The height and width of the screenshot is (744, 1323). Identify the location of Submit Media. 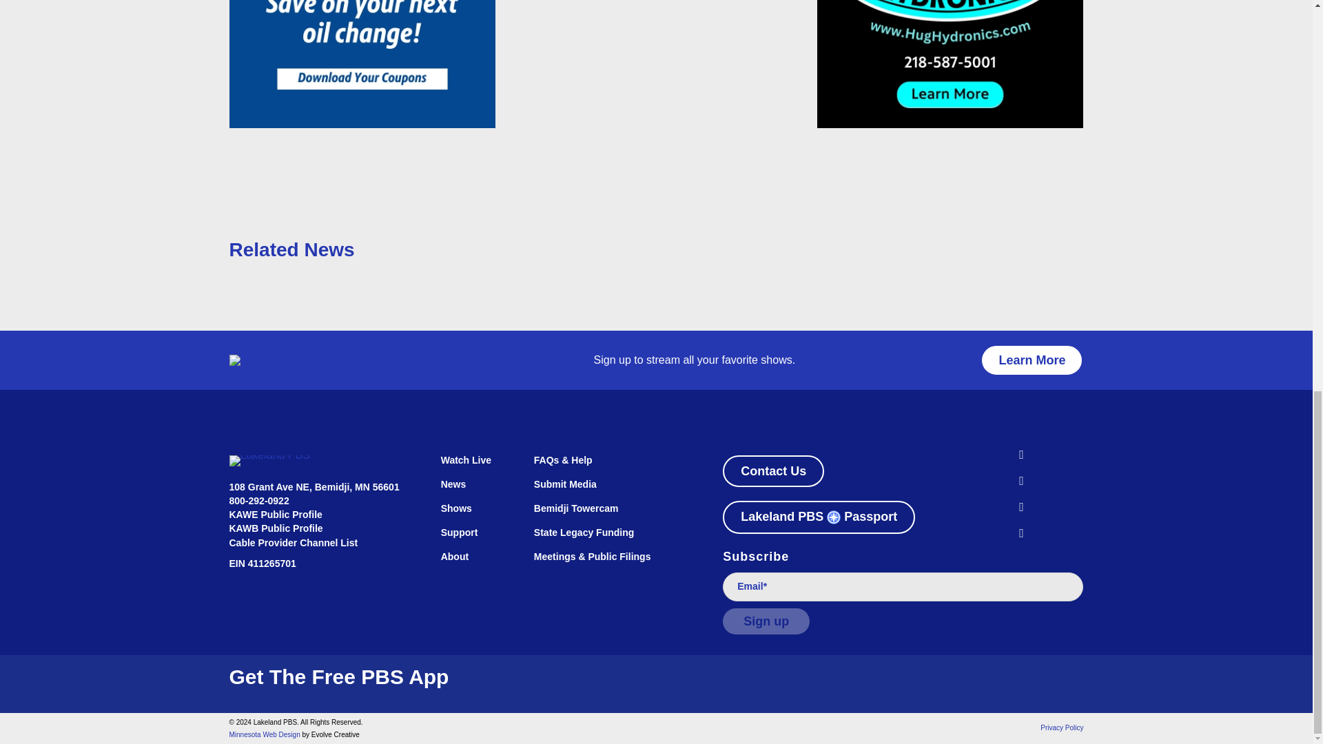
(613, 490).